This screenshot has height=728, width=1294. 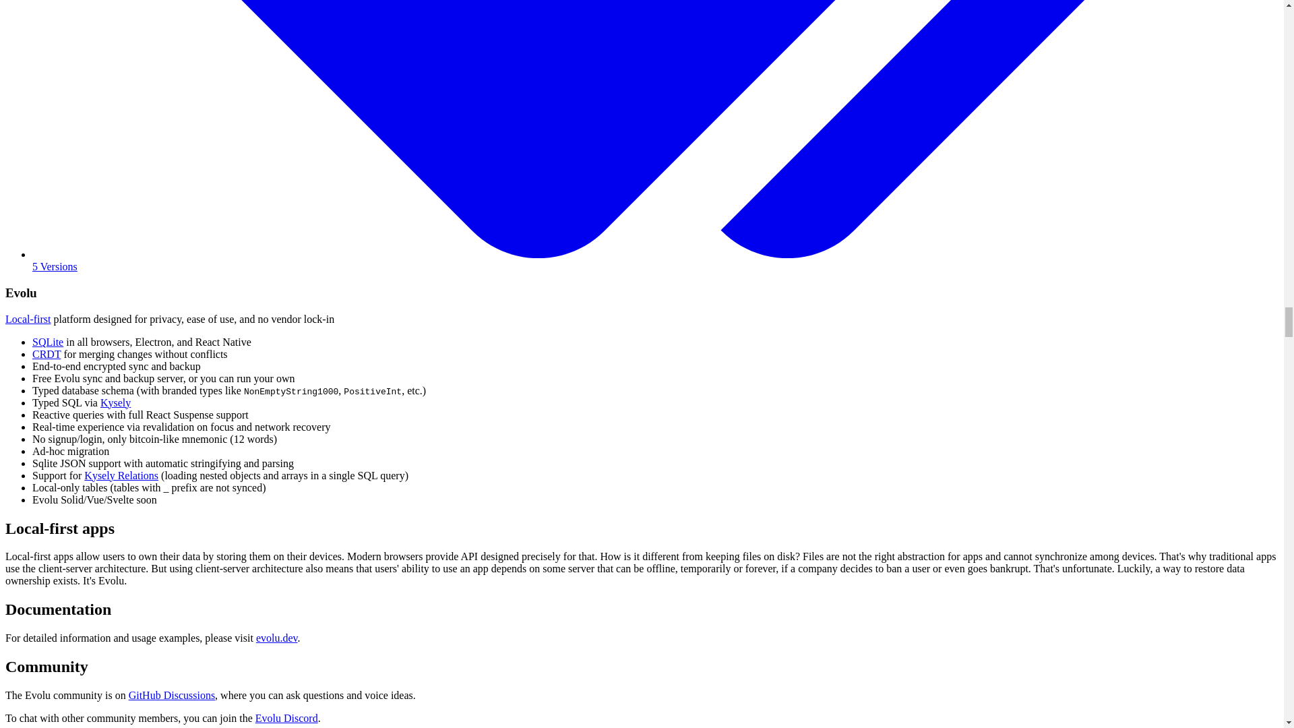 I want to click on evolu.dev, so click(x=276, y=638).